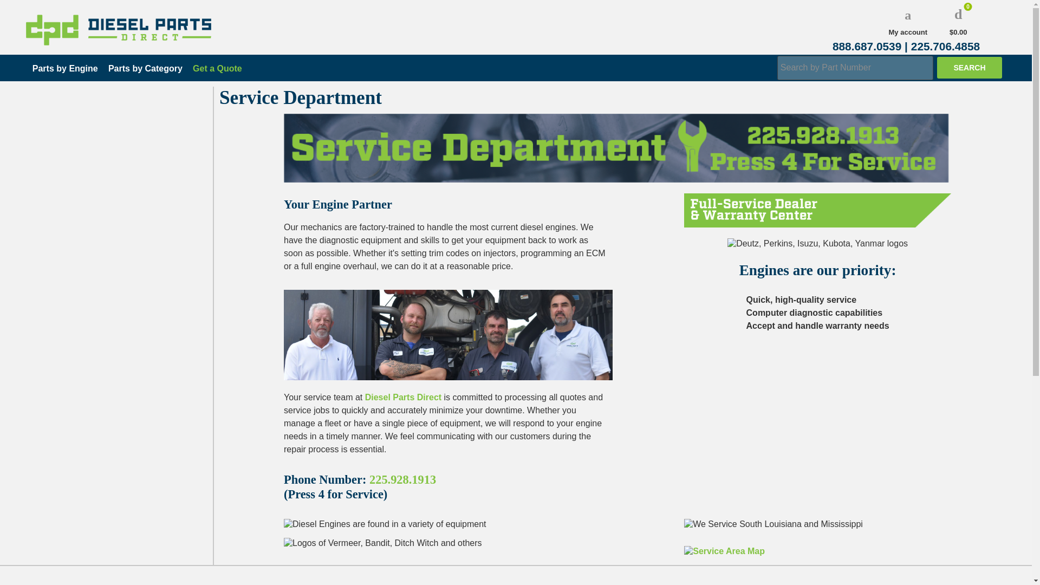  I want to click on Diesel Parts Direct services Louisiana and South Mississippi, so click(724, 547).